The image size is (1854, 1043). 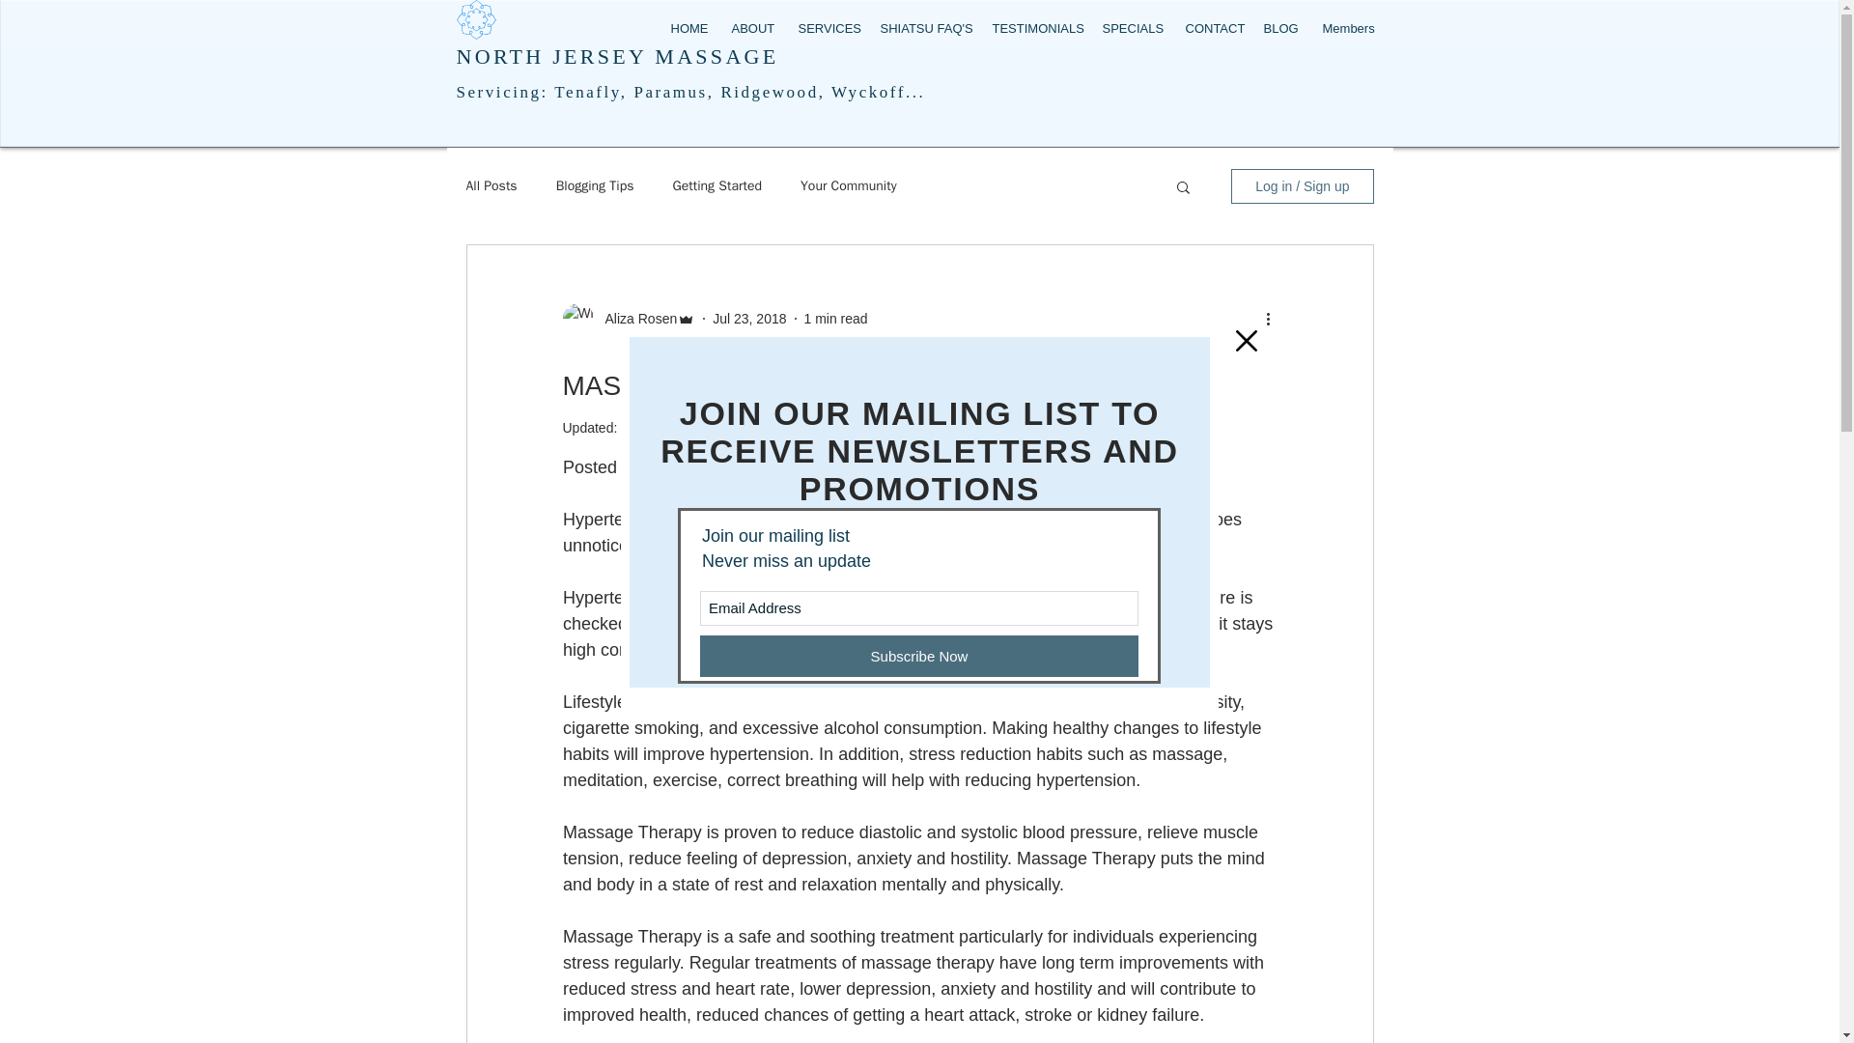 What do you see at coordinates (617, 56) in the screenshot?
I see `NORTH JERSEY MASSAGE` at bounding box center [617, 56].